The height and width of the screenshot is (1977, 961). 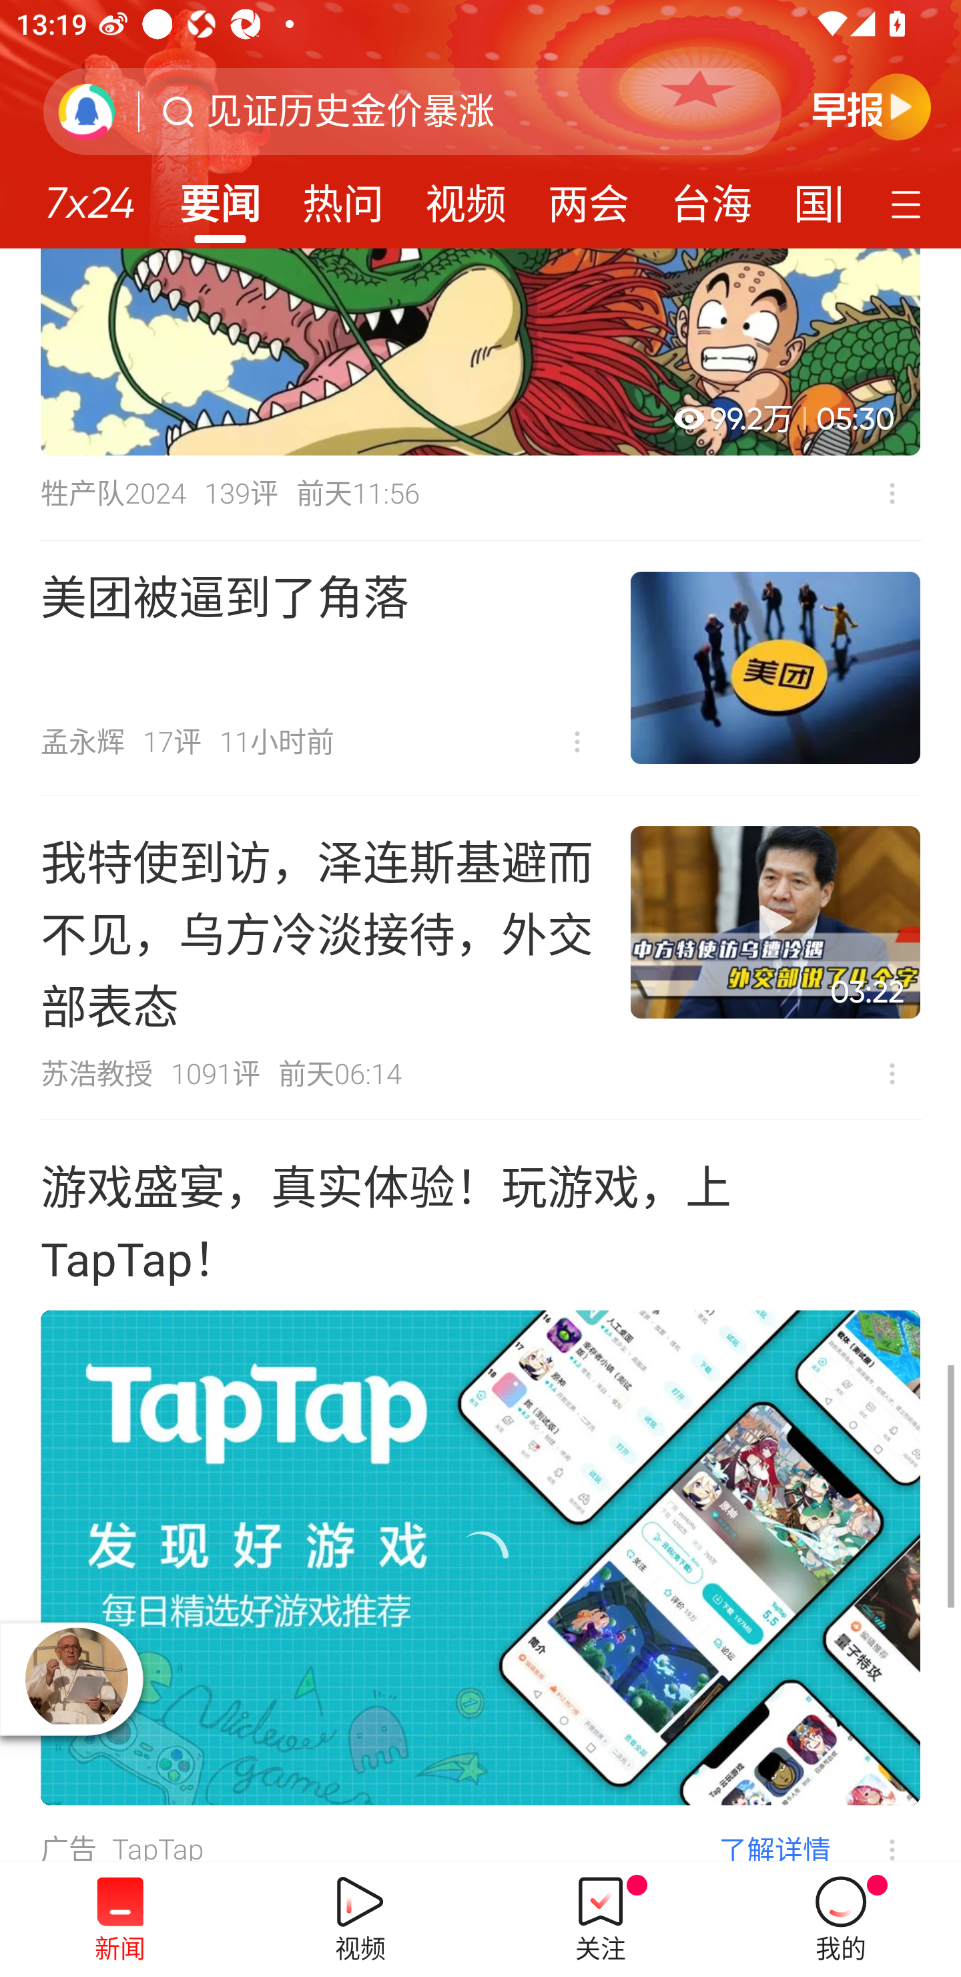 What do you see at coordinates (89, 194) in the screenshot?
I see `7x24` at bounding box center [89, 194].